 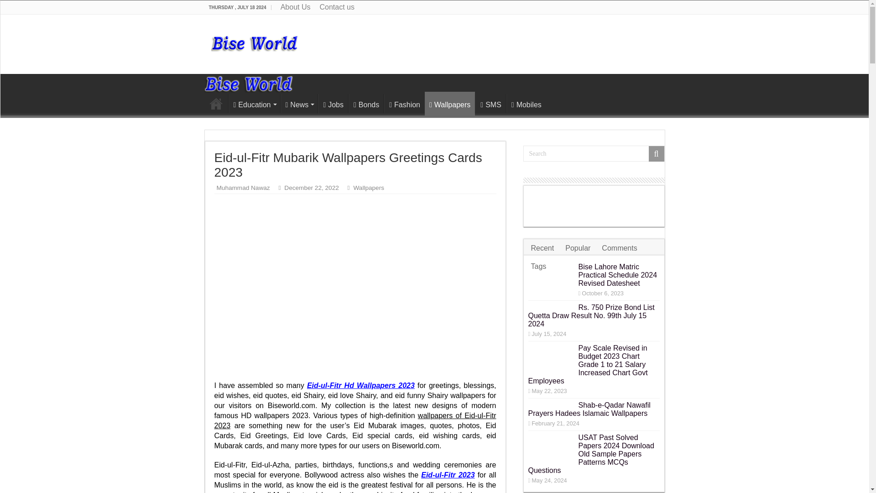 What do you see at coordinates (243, 188) in the screenshot?
I see `Muhammad Nawaz` at bounding box center [243, 188].